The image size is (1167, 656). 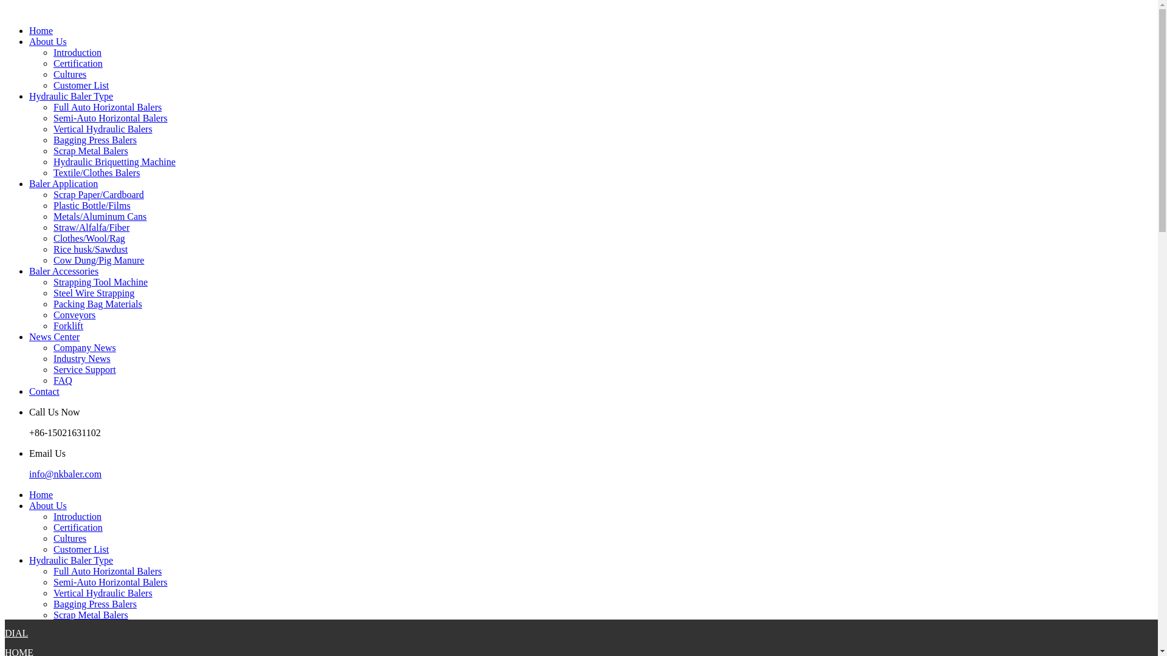 What do you see at coordinates (63, 380) in the screenshot?
I see `FAQ` at bounding box center [63, 380].